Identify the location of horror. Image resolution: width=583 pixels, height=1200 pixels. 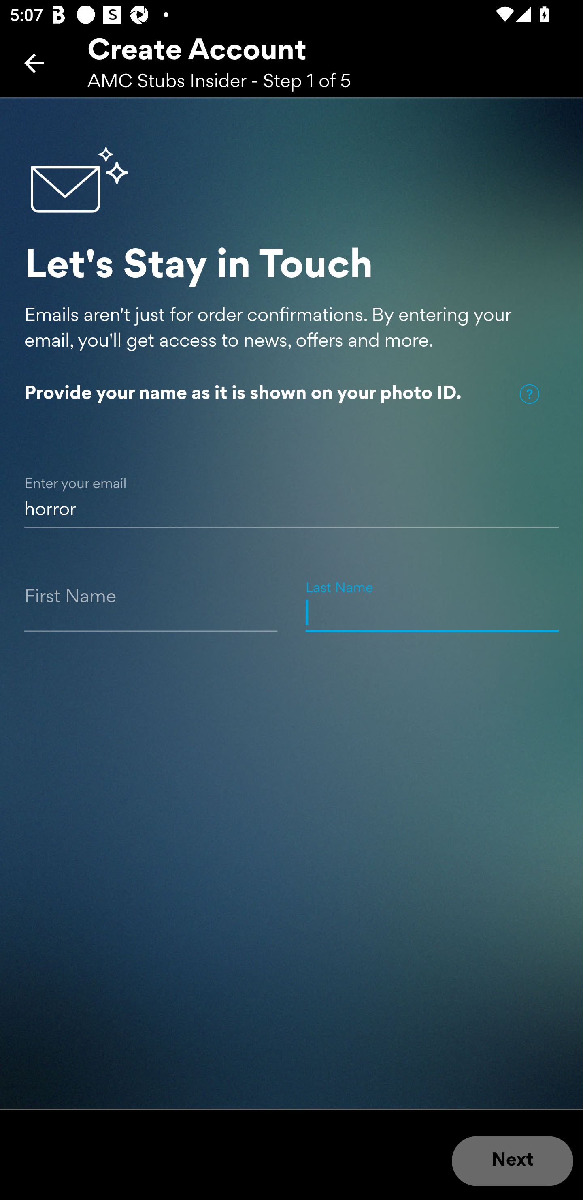
(291, 494).